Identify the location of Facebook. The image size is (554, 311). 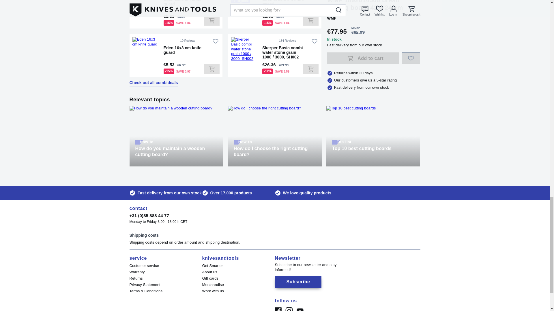
(278, 308).